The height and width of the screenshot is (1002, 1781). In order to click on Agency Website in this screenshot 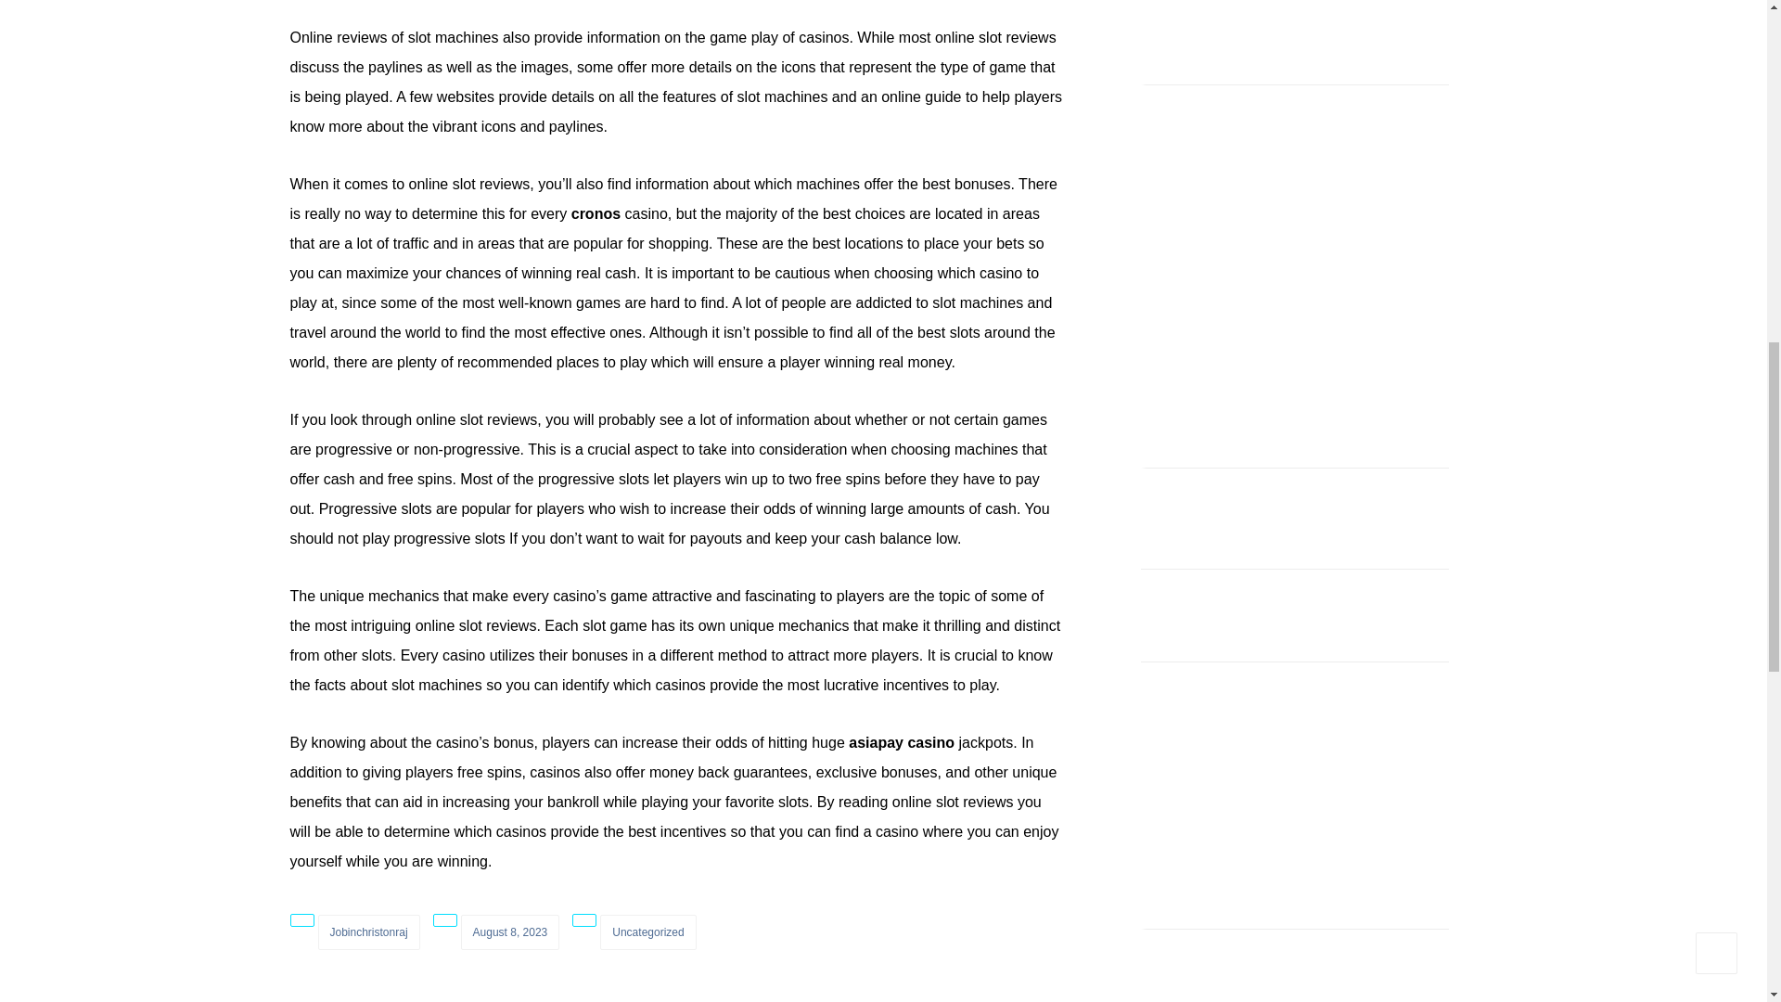, I will do `click(1189, 258)`.